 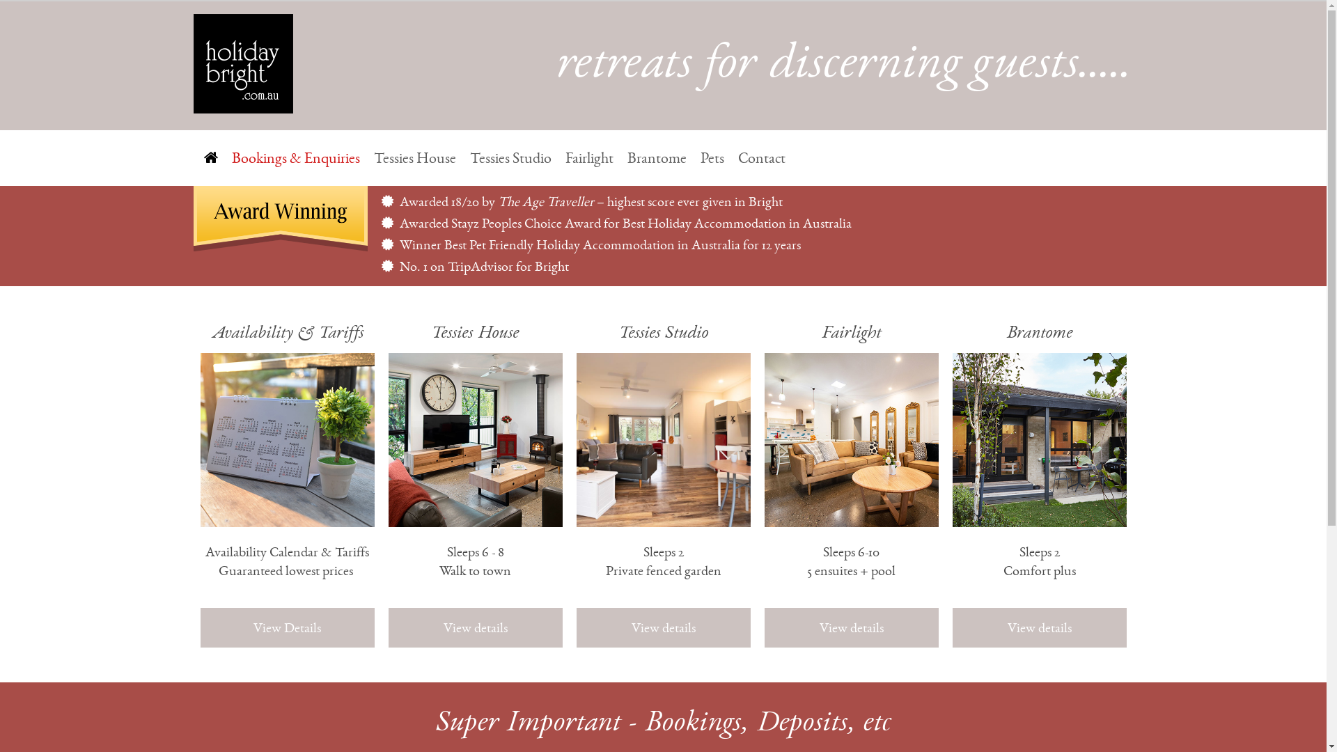 I want to click on View details, so click(x=852, y=628).